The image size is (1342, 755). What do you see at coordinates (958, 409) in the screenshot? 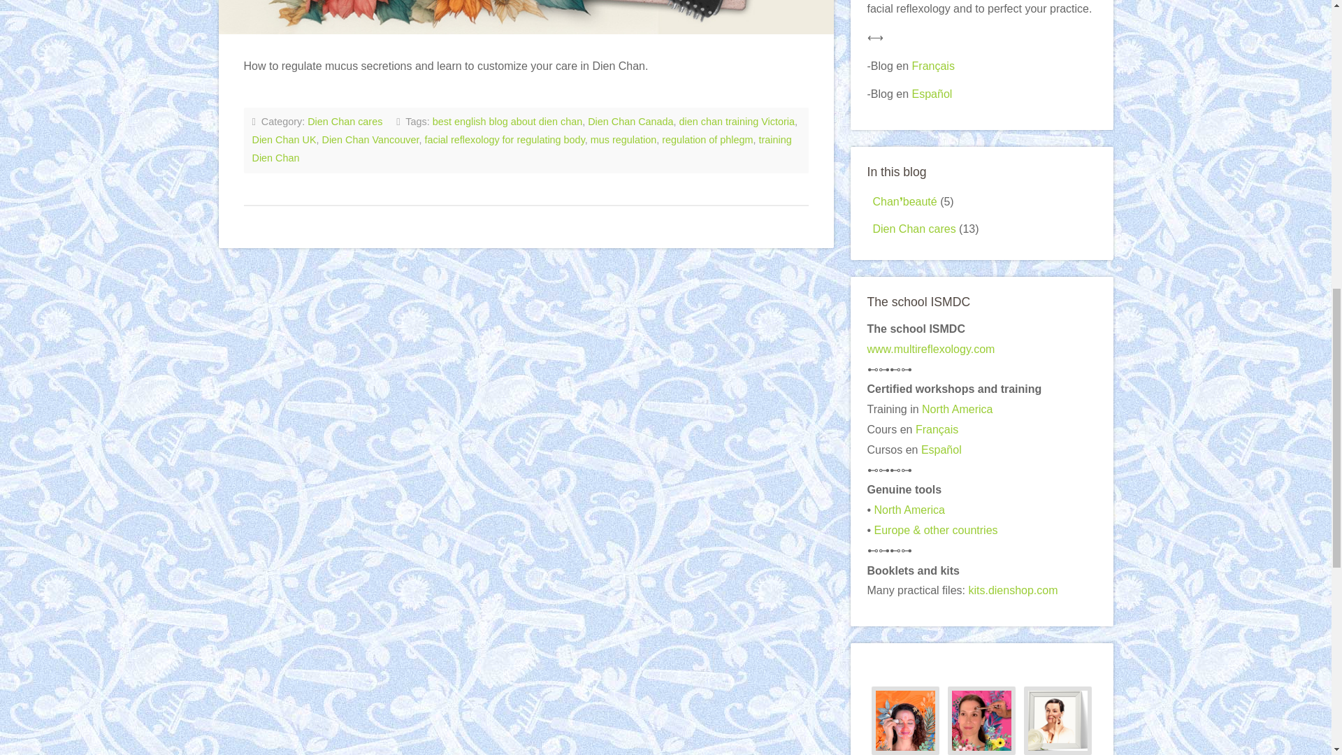
I see `North America` at bounding box center [958, 409].